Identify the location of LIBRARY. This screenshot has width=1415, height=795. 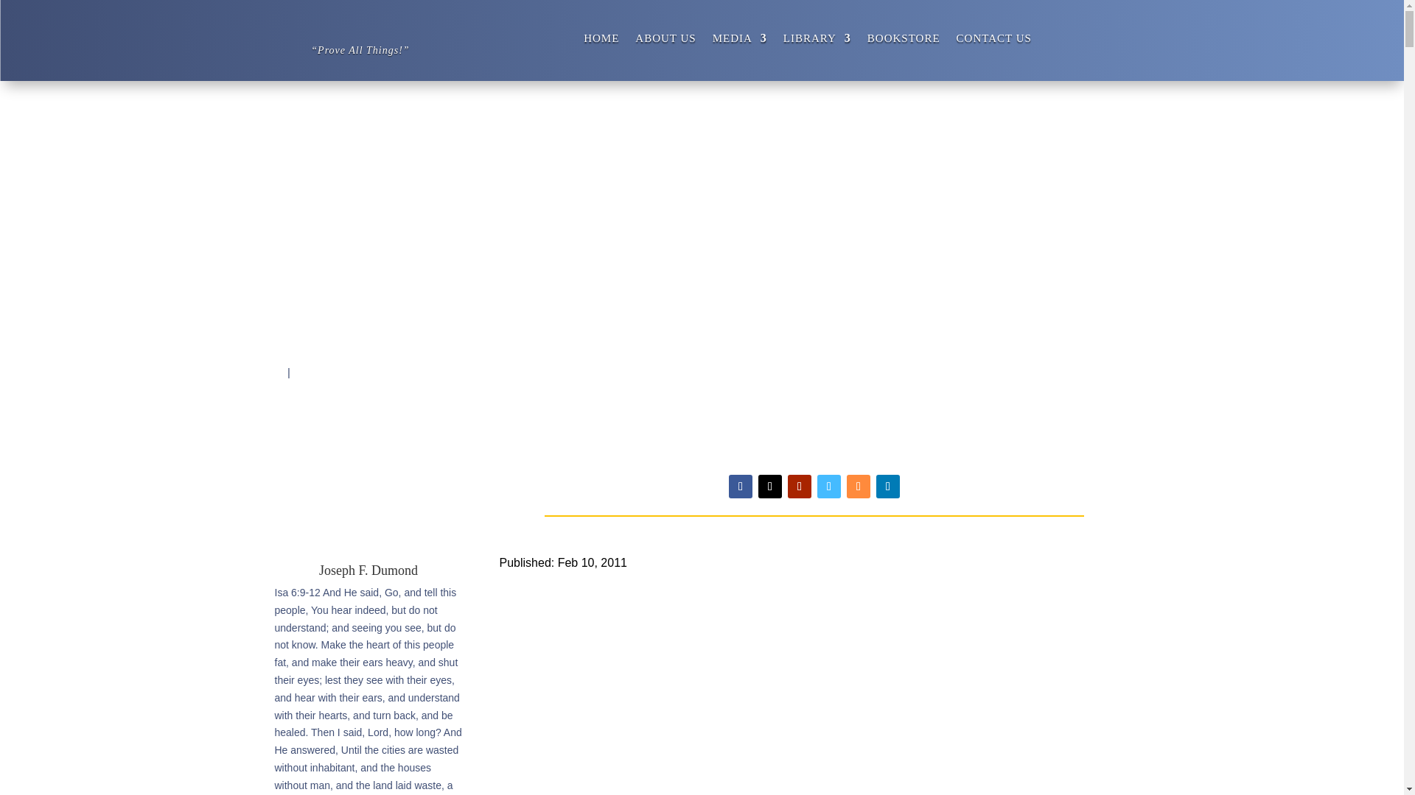
(817, 41).